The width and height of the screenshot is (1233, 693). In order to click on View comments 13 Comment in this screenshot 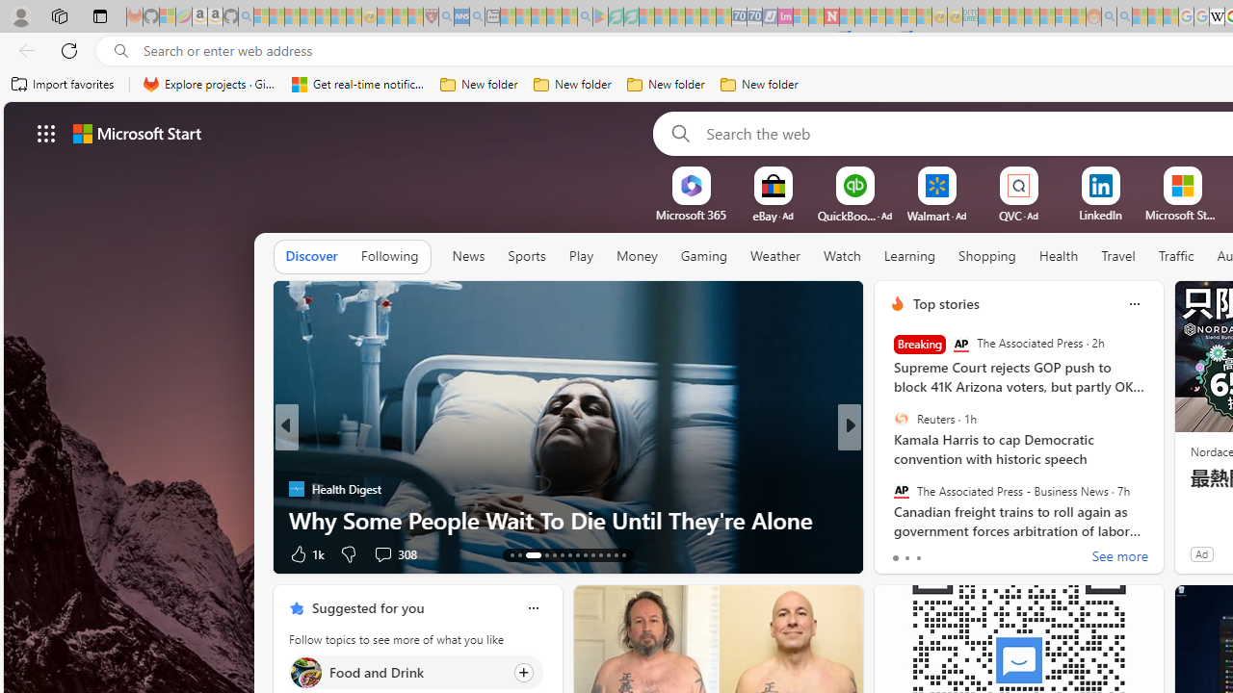, I will do `click(983, 554)`.